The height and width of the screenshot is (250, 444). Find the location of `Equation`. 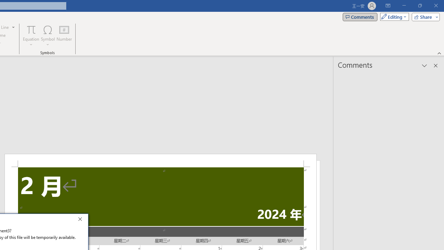

Equation is located at coordinates (31, 35).